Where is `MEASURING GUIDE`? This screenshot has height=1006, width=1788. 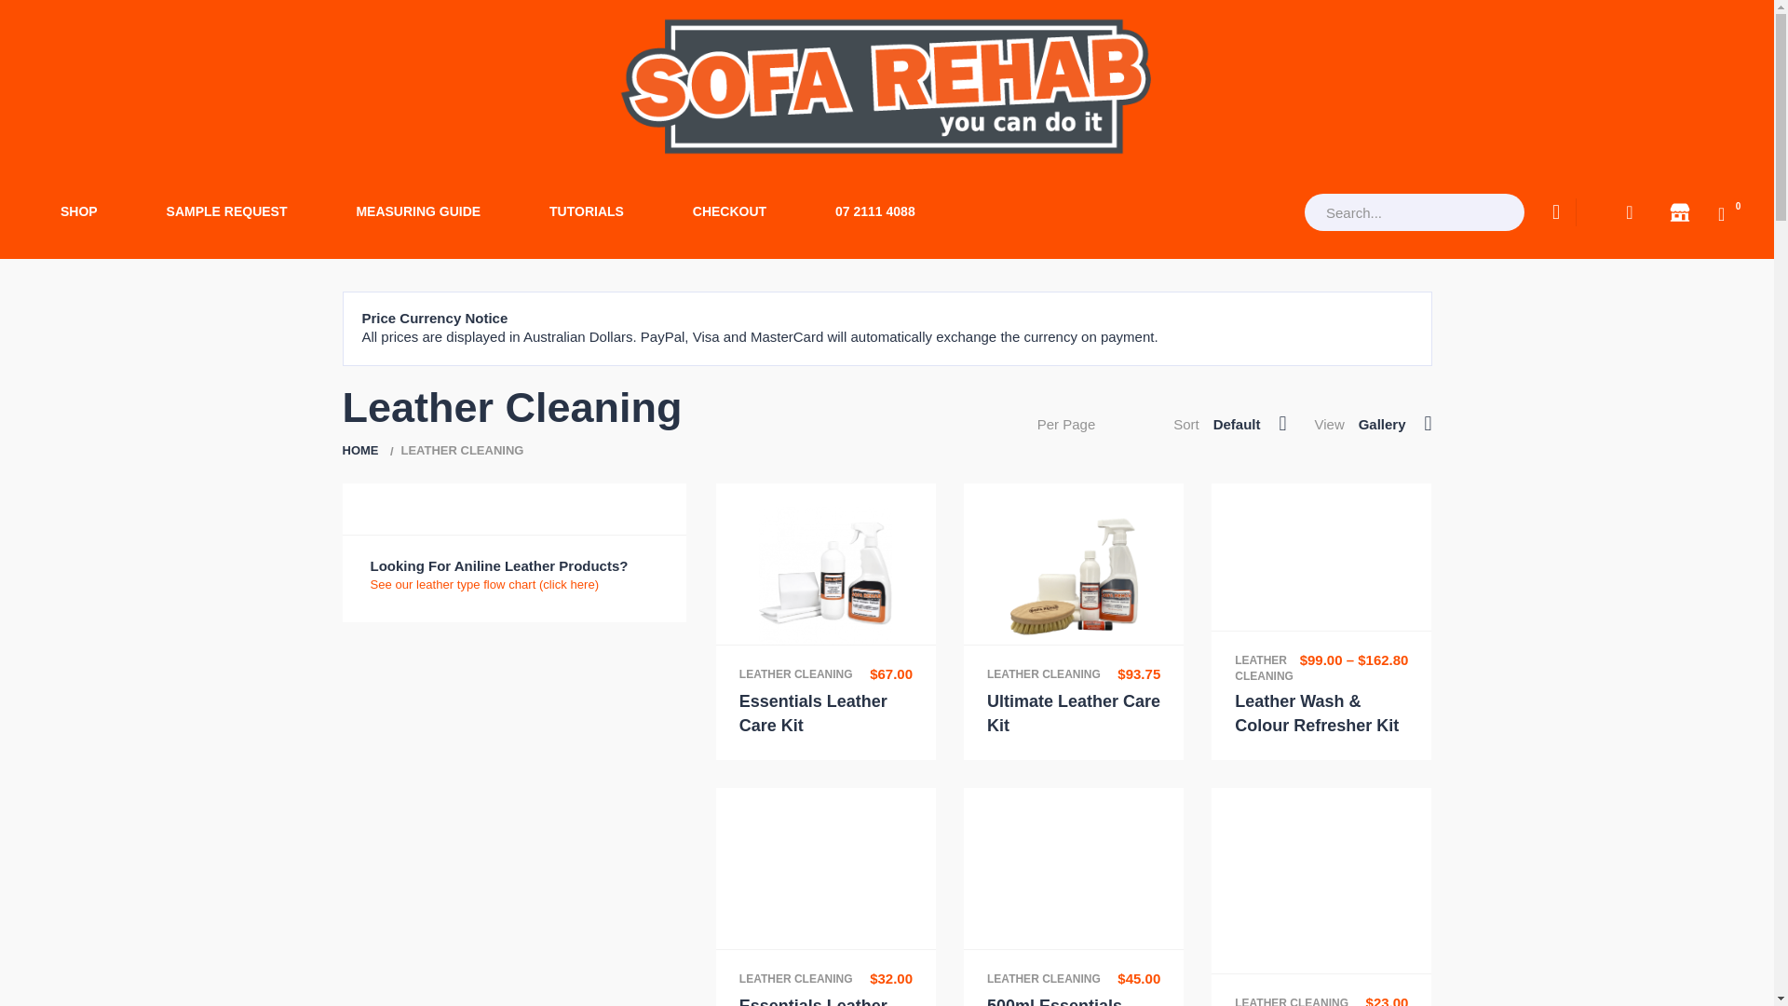
MEASURING GUIDE is located at coordinates (418, 212).